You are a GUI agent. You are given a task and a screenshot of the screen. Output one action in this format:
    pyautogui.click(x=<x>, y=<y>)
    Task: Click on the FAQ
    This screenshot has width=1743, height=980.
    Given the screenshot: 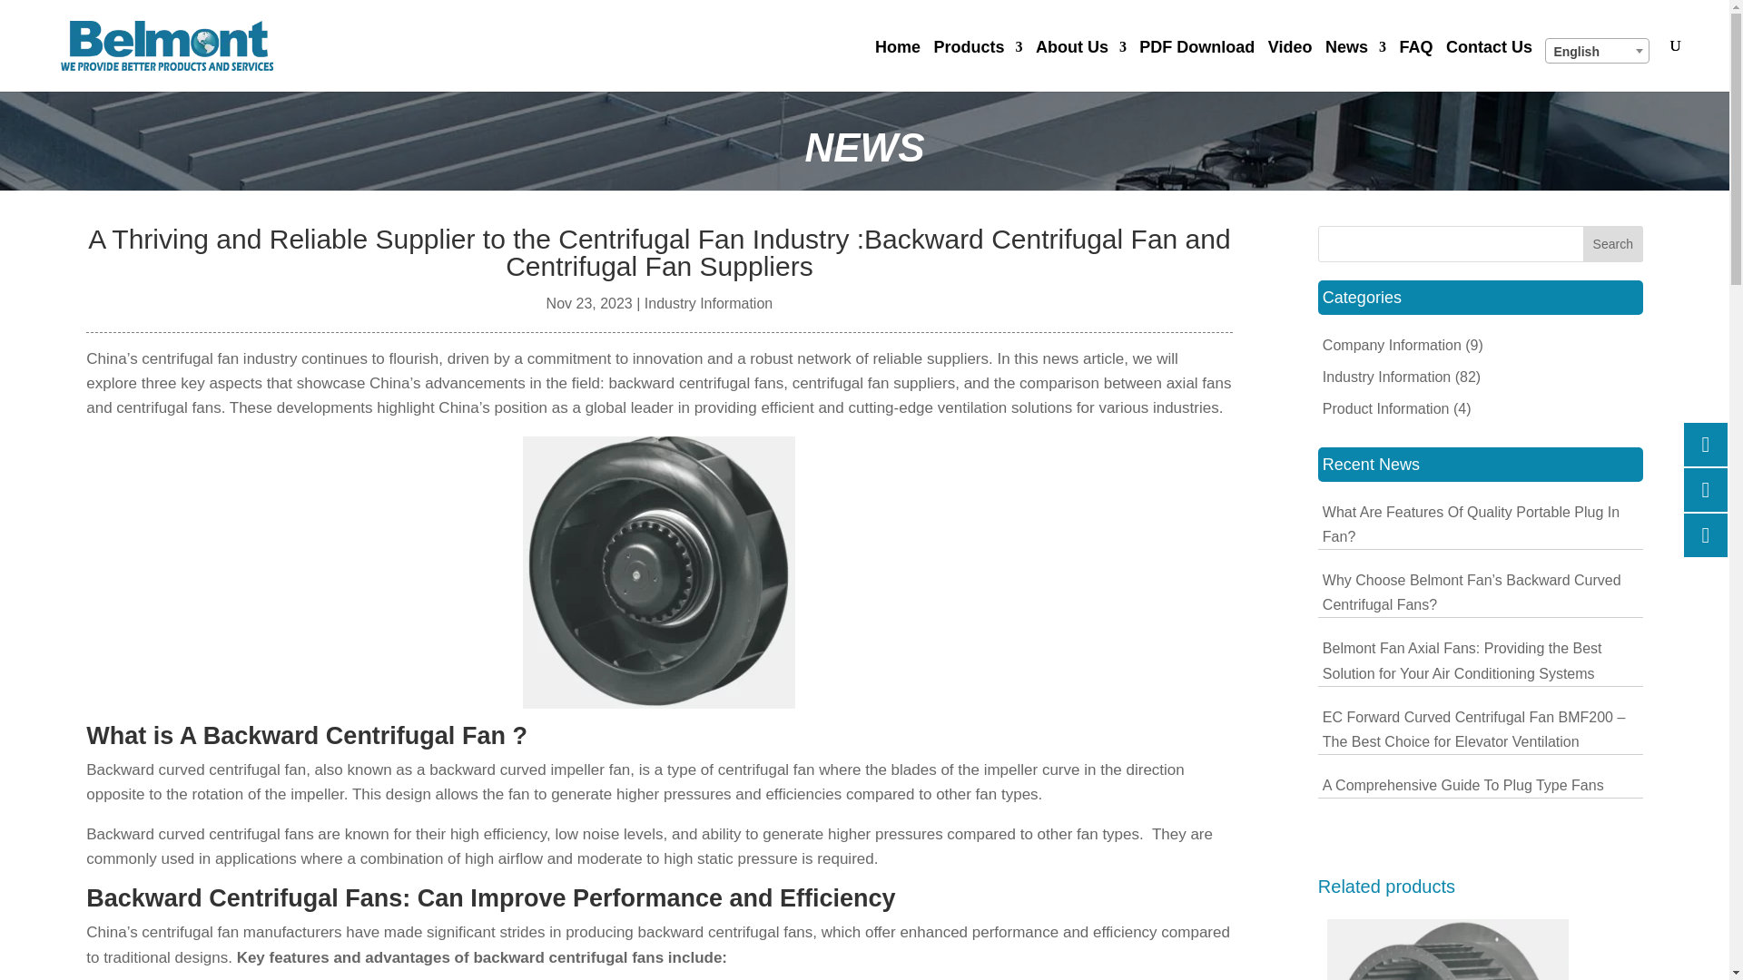 What is the action you would take?
    pyautogui.click(x=1416, y=66)
    